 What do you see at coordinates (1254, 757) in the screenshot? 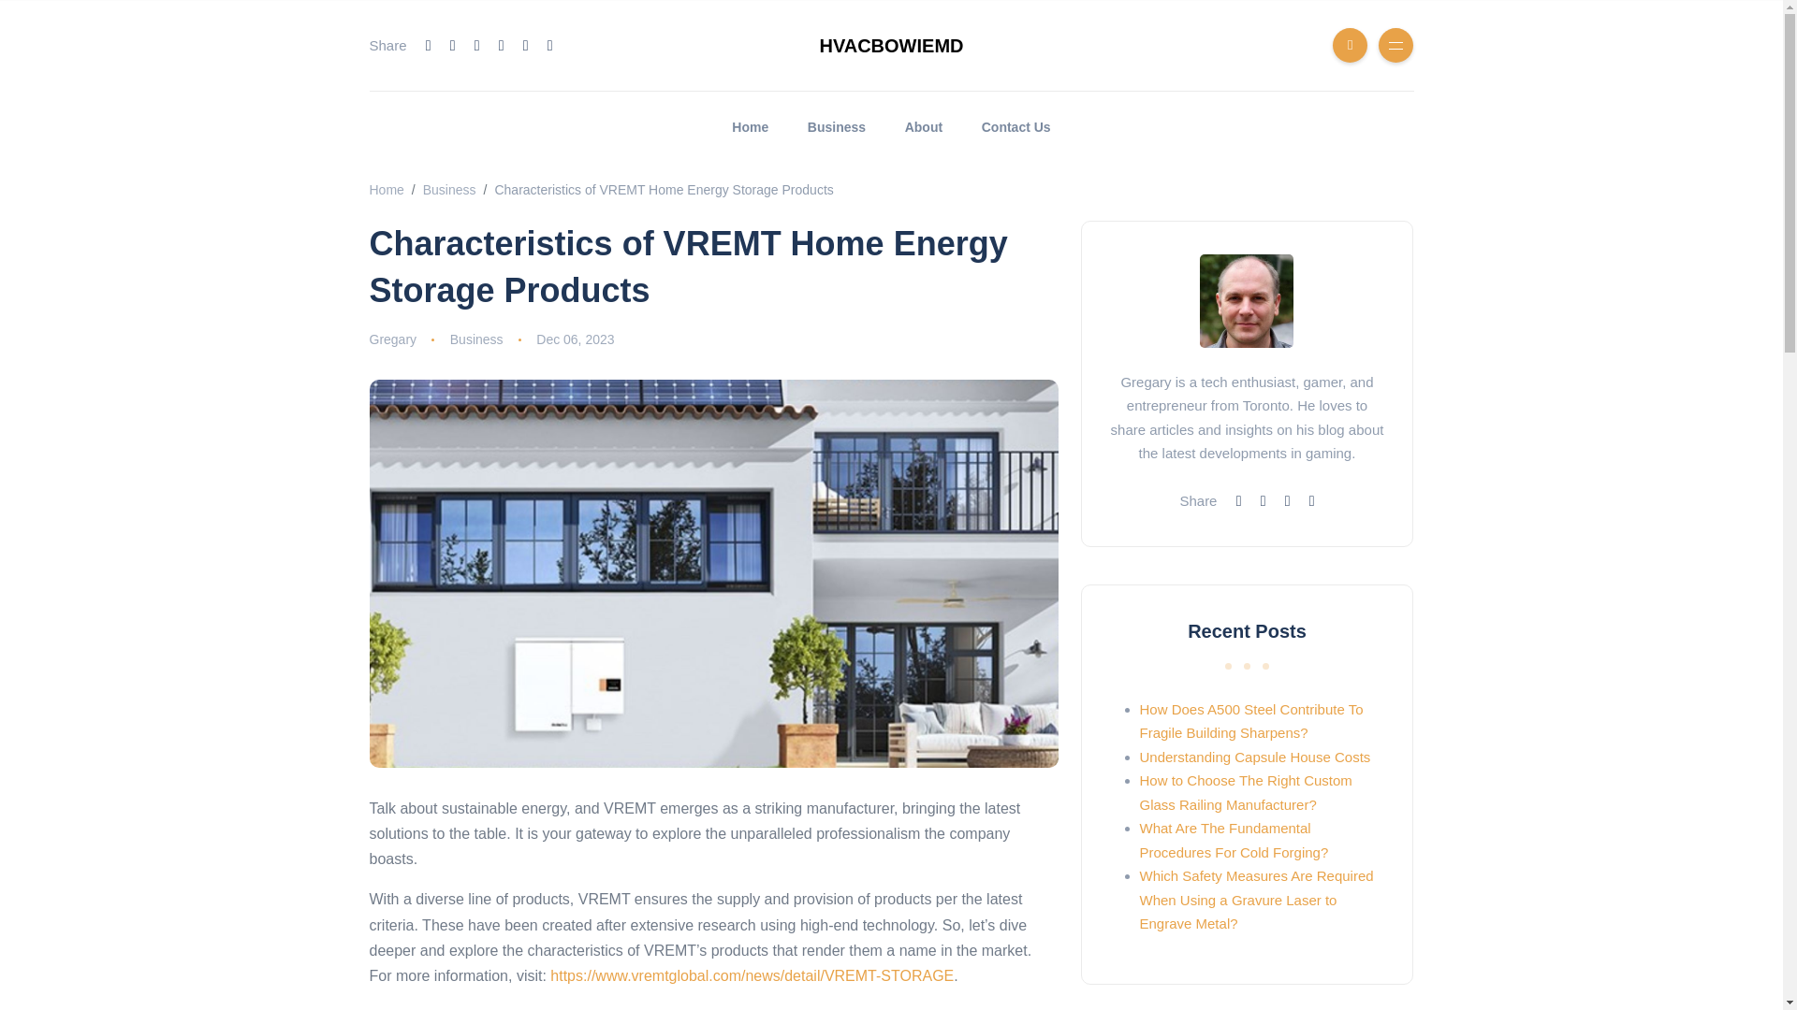
I see `Understanding Capsule House Costs` at bounding box center [1254, 757].